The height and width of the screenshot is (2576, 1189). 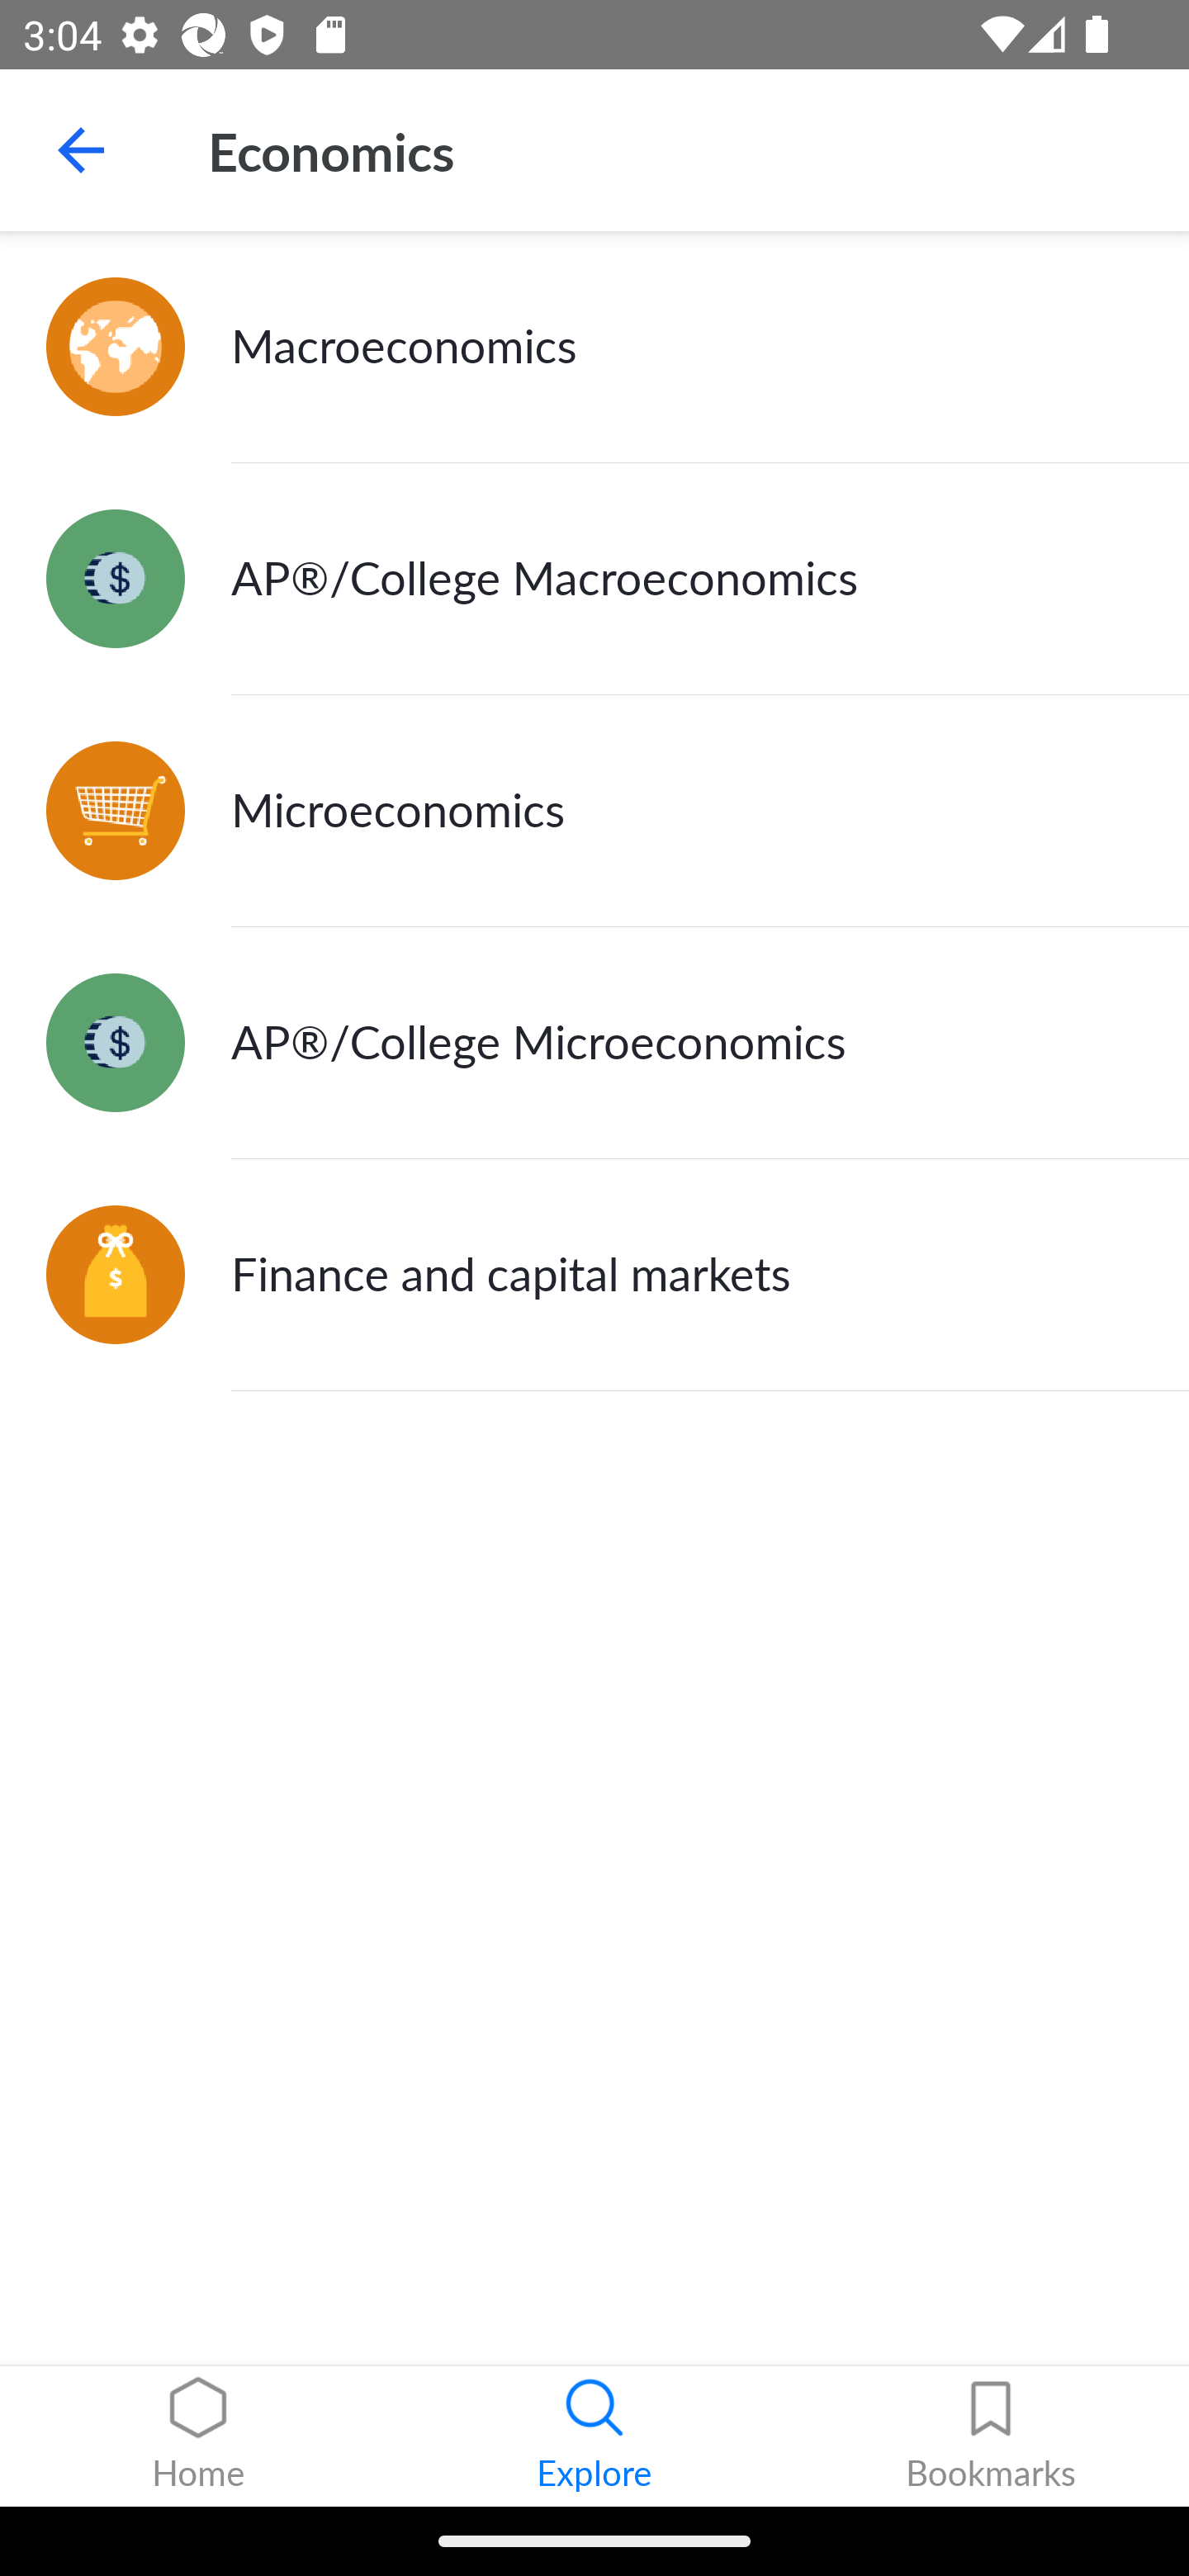 What do you see at coordinates (594, 580) in the screenshot?
I see `AP®︎/College Macroeconomics` at bounding box center [594, 580].